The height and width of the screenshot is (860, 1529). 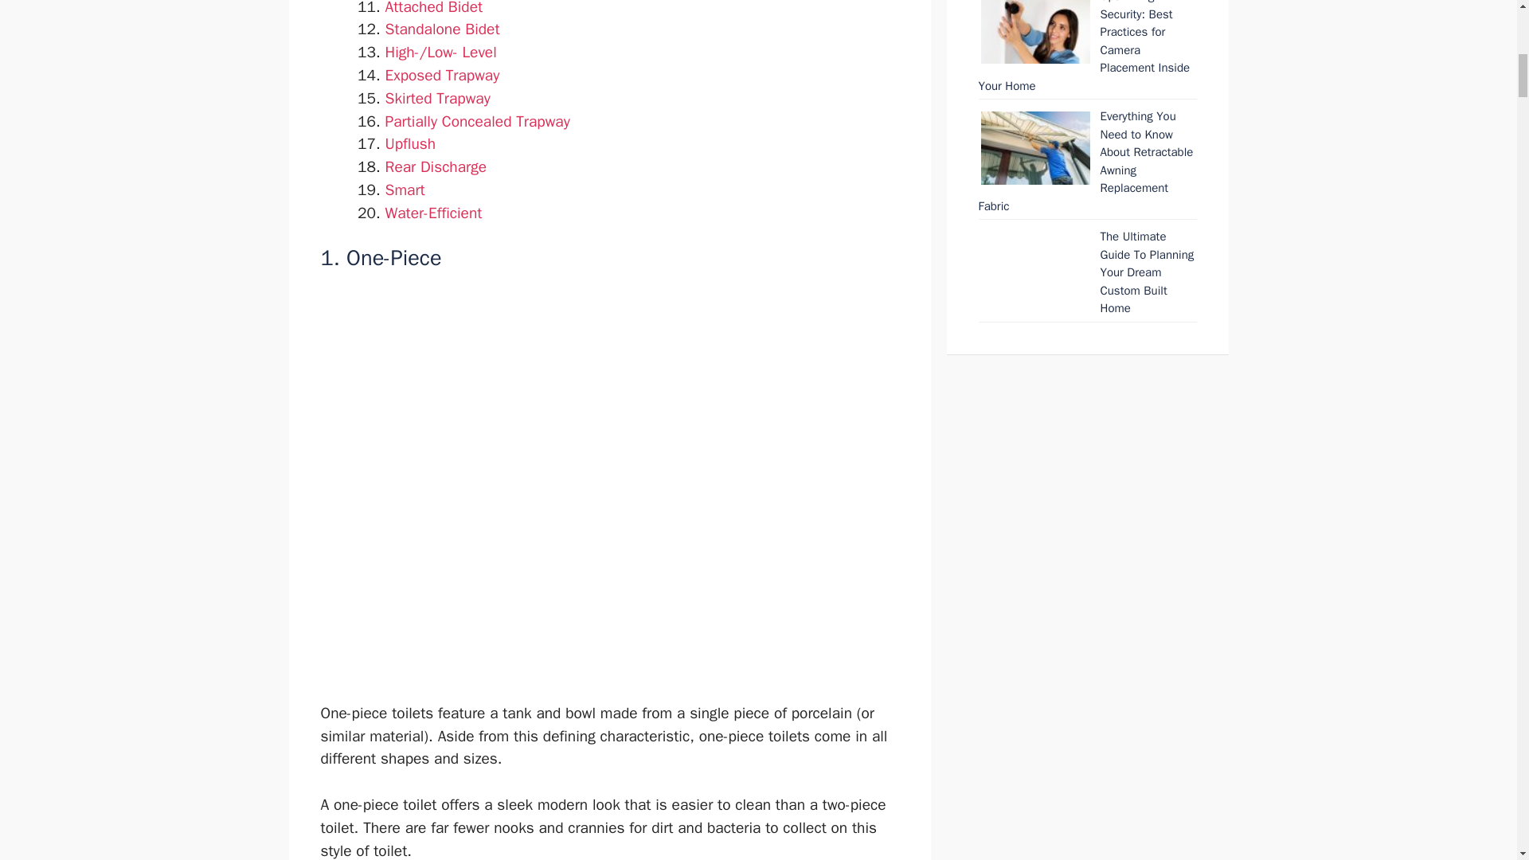 I want to click on Skirted Trapway, so click(x=438, y=99).